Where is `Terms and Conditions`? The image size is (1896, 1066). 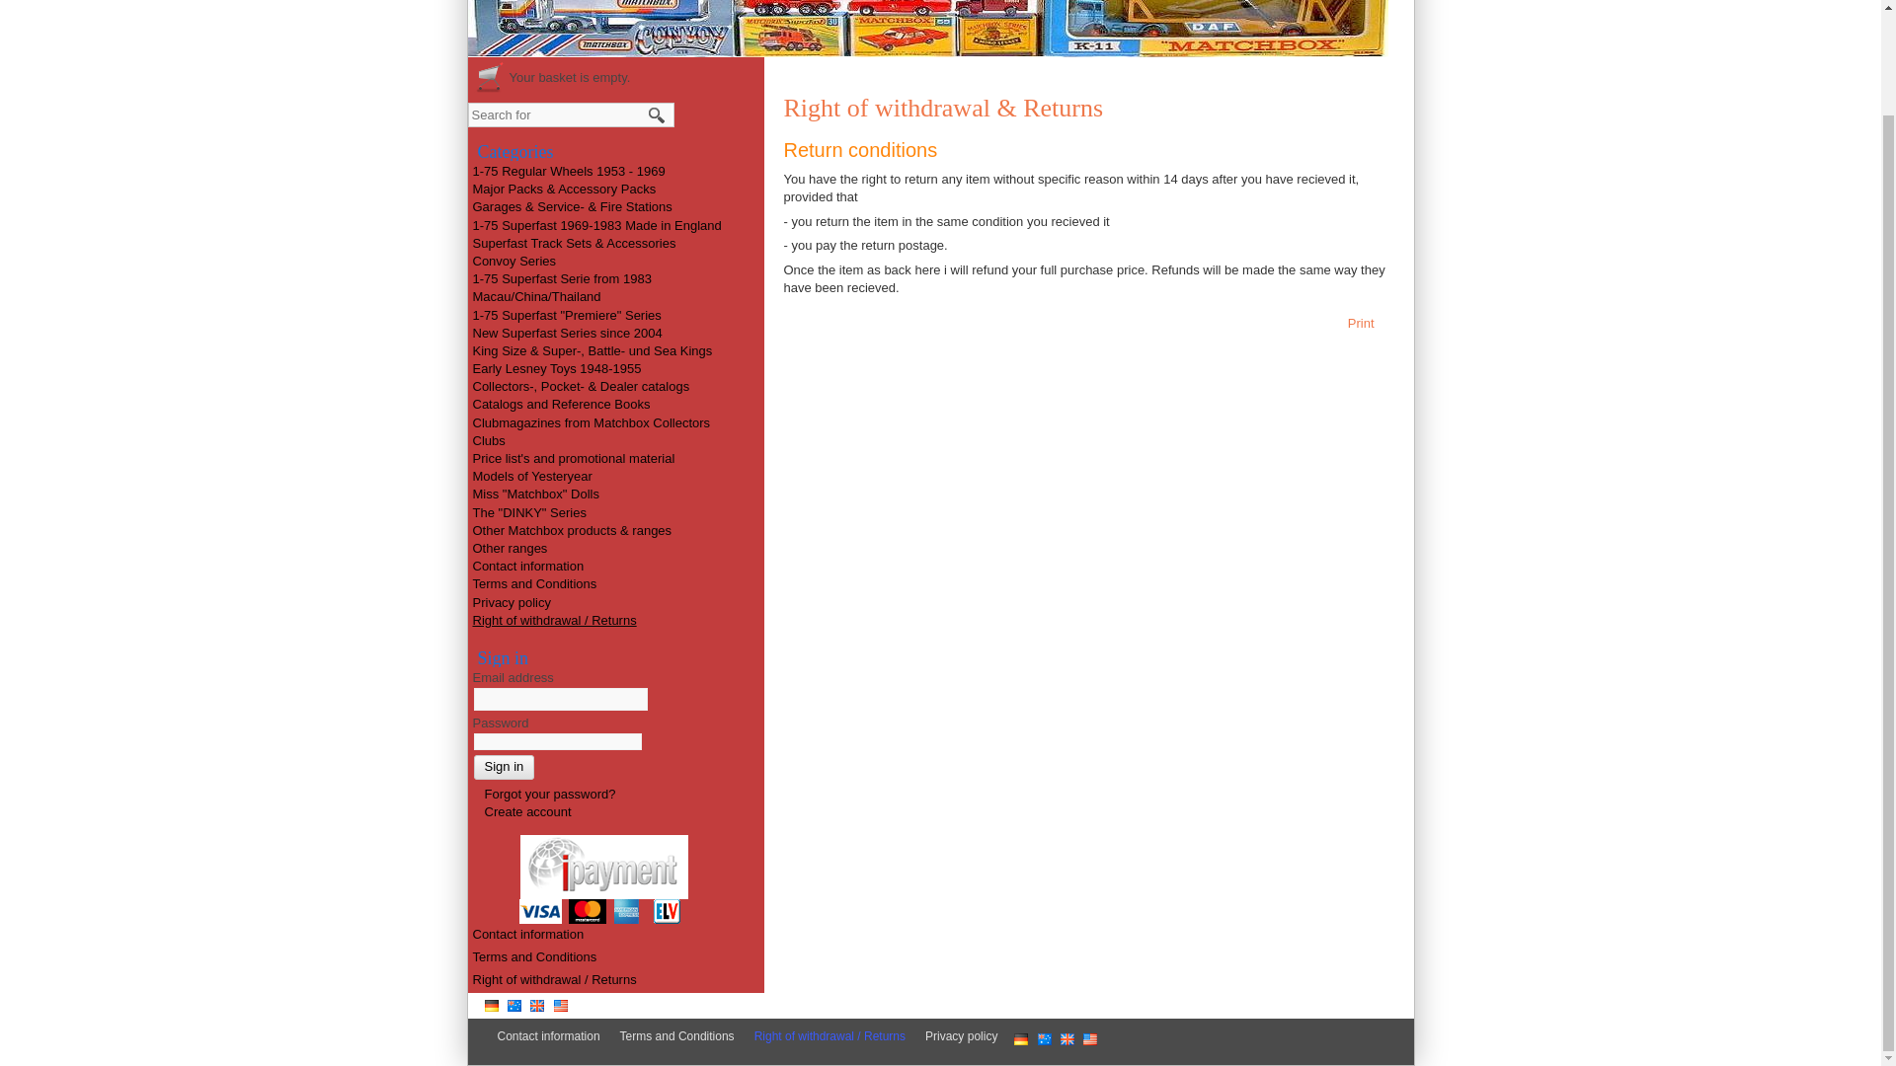 Terms and Conditions is located at coordinates (534, 957).